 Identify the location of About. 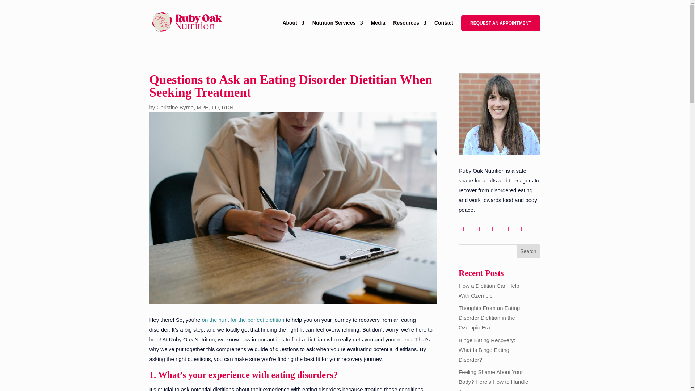
(293, 32).